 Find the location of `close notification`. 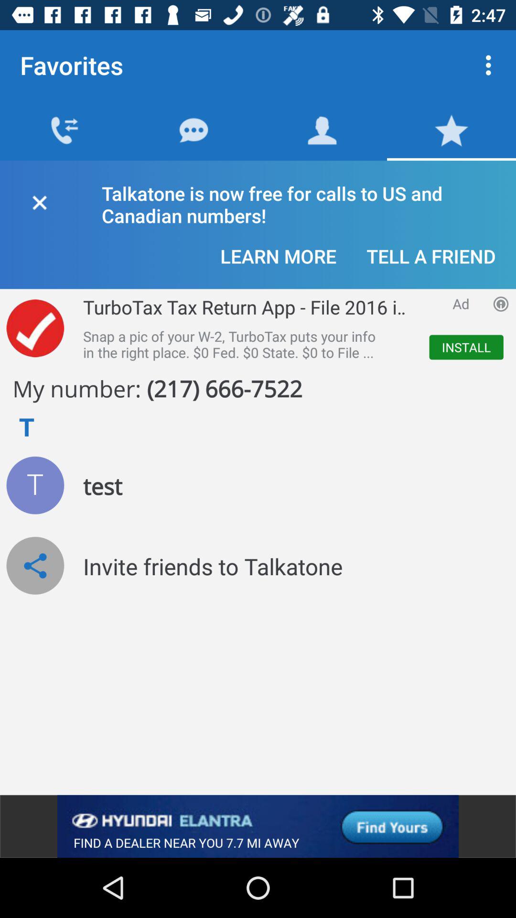

close notification is located at coordinates (39, 201).